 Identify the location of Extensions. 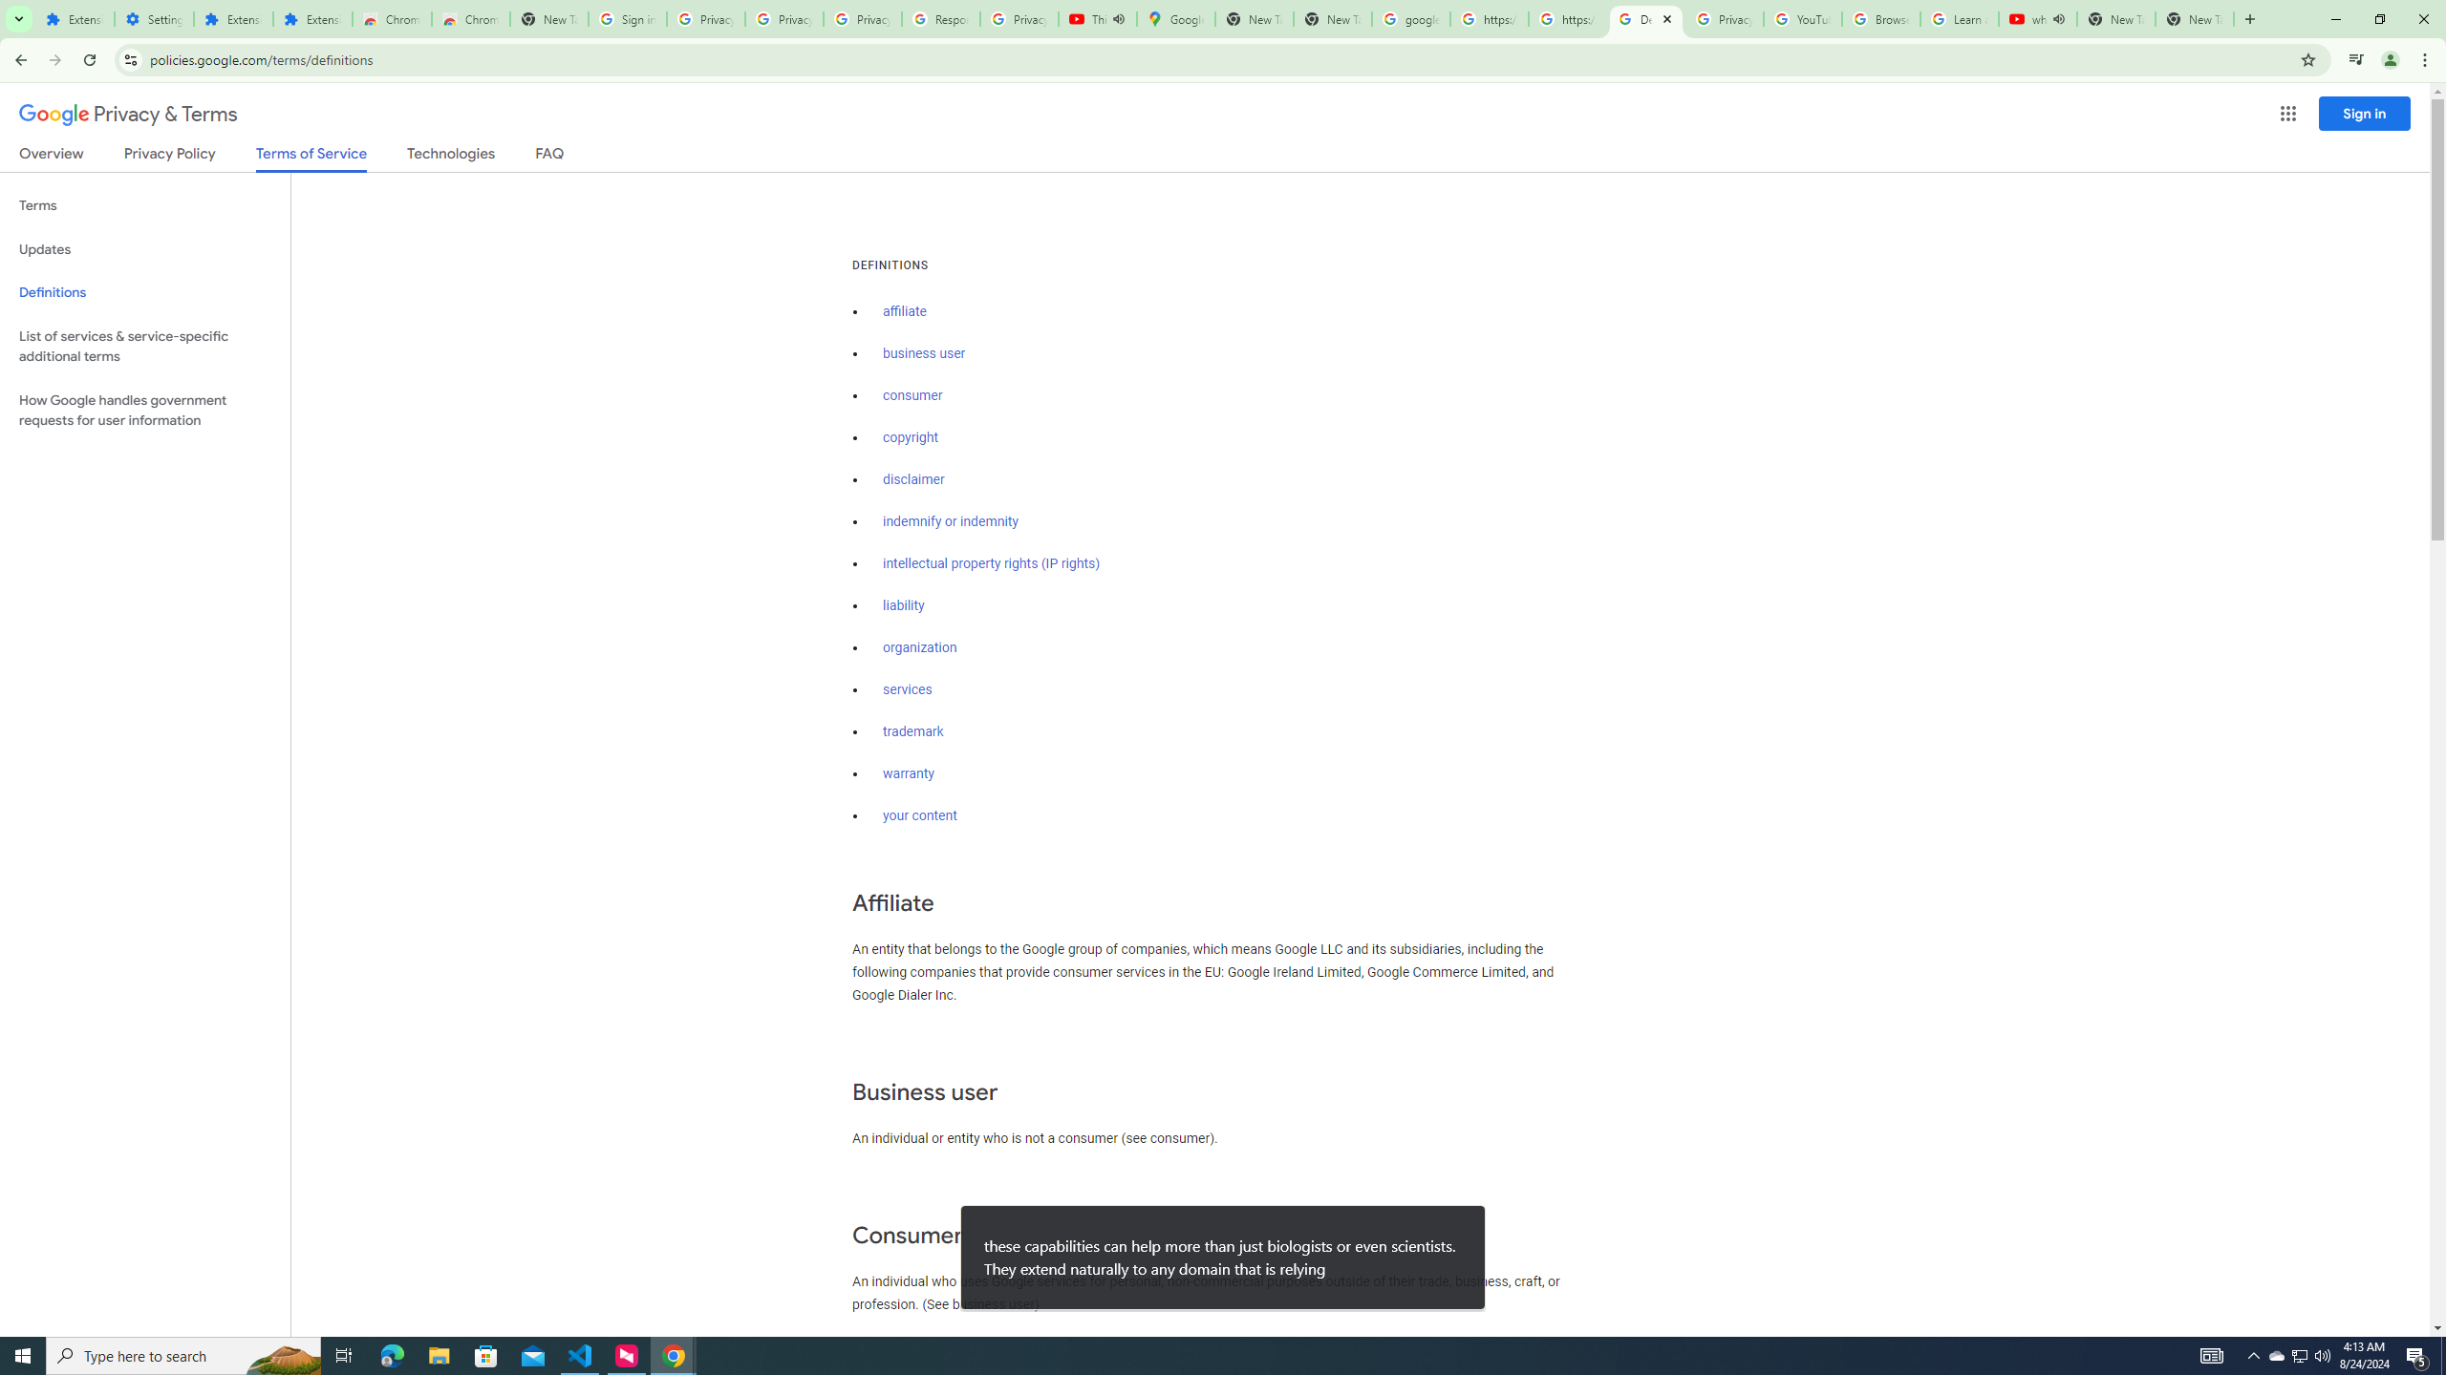
(75, 19).